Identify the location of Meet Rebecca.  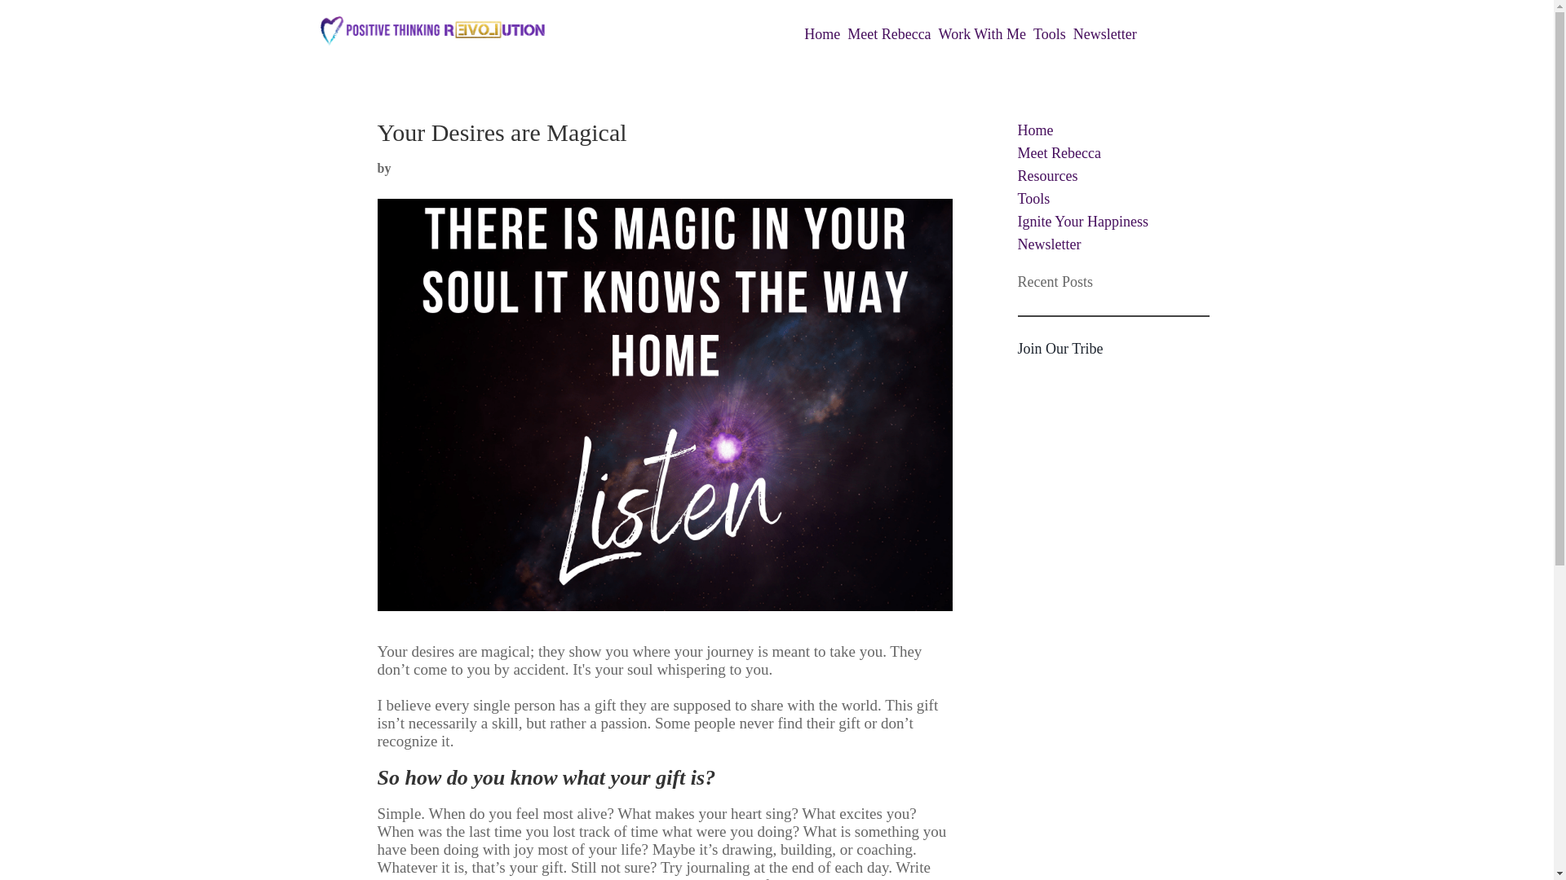
(888, 34).